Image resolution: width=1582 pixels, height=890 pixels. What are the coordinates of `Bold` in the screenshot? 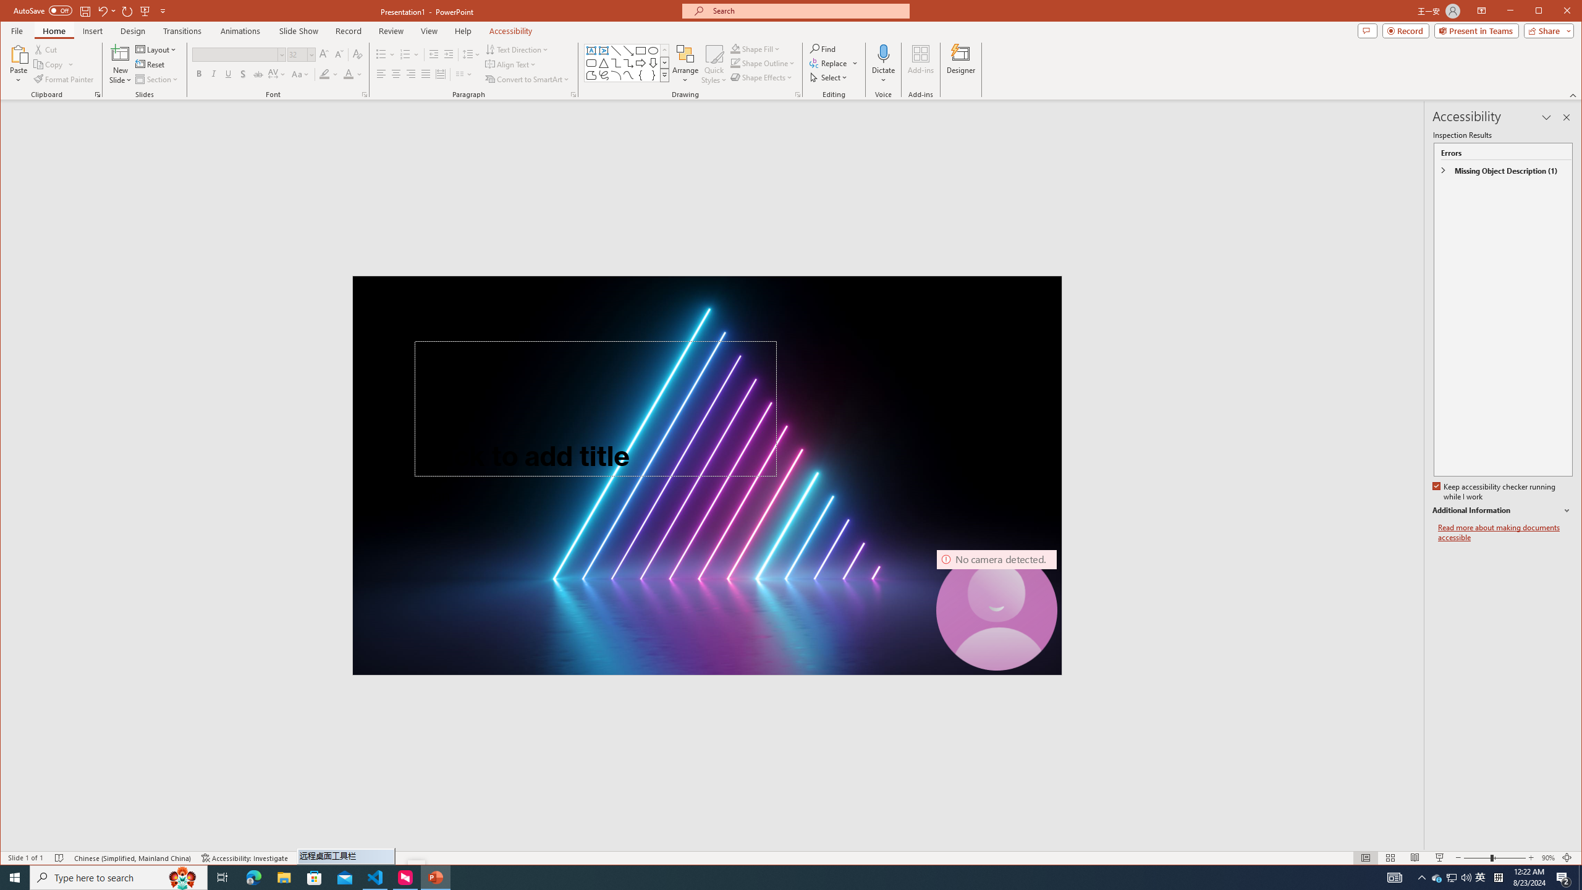 It's located at (198, 74).